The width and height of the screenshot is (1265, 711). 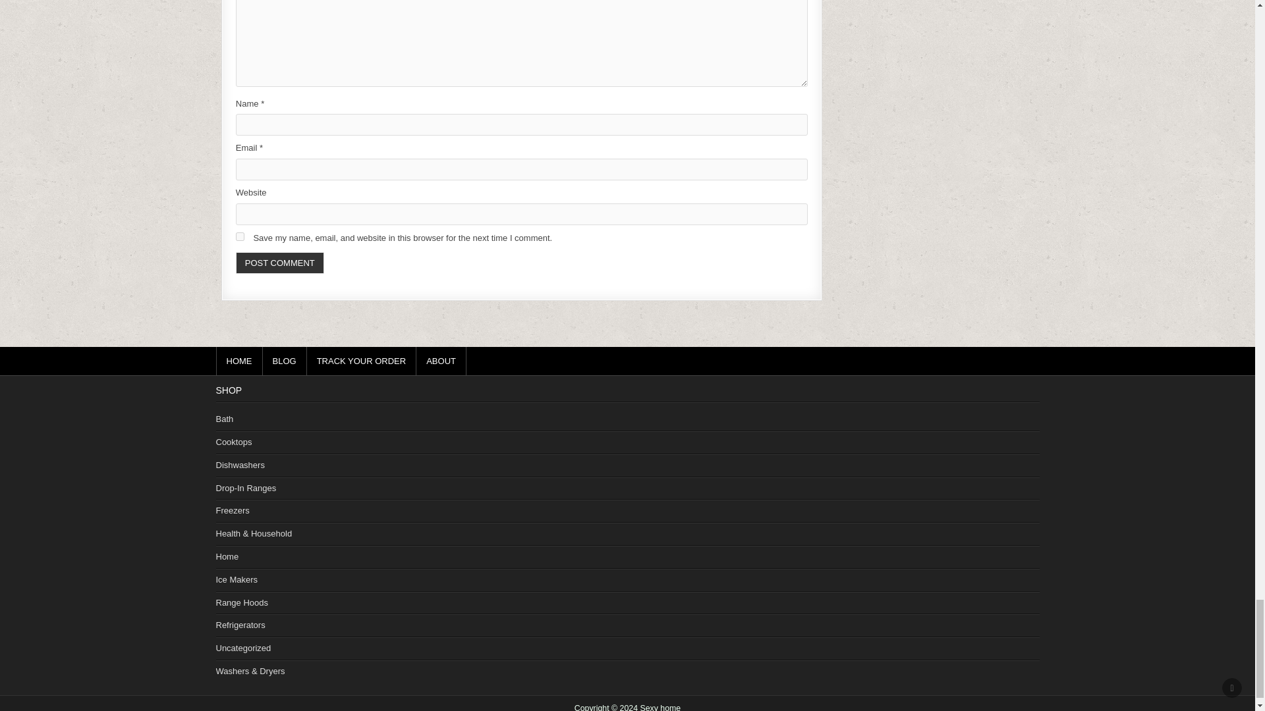 I want to click on yes, so click(x=240, y=237).